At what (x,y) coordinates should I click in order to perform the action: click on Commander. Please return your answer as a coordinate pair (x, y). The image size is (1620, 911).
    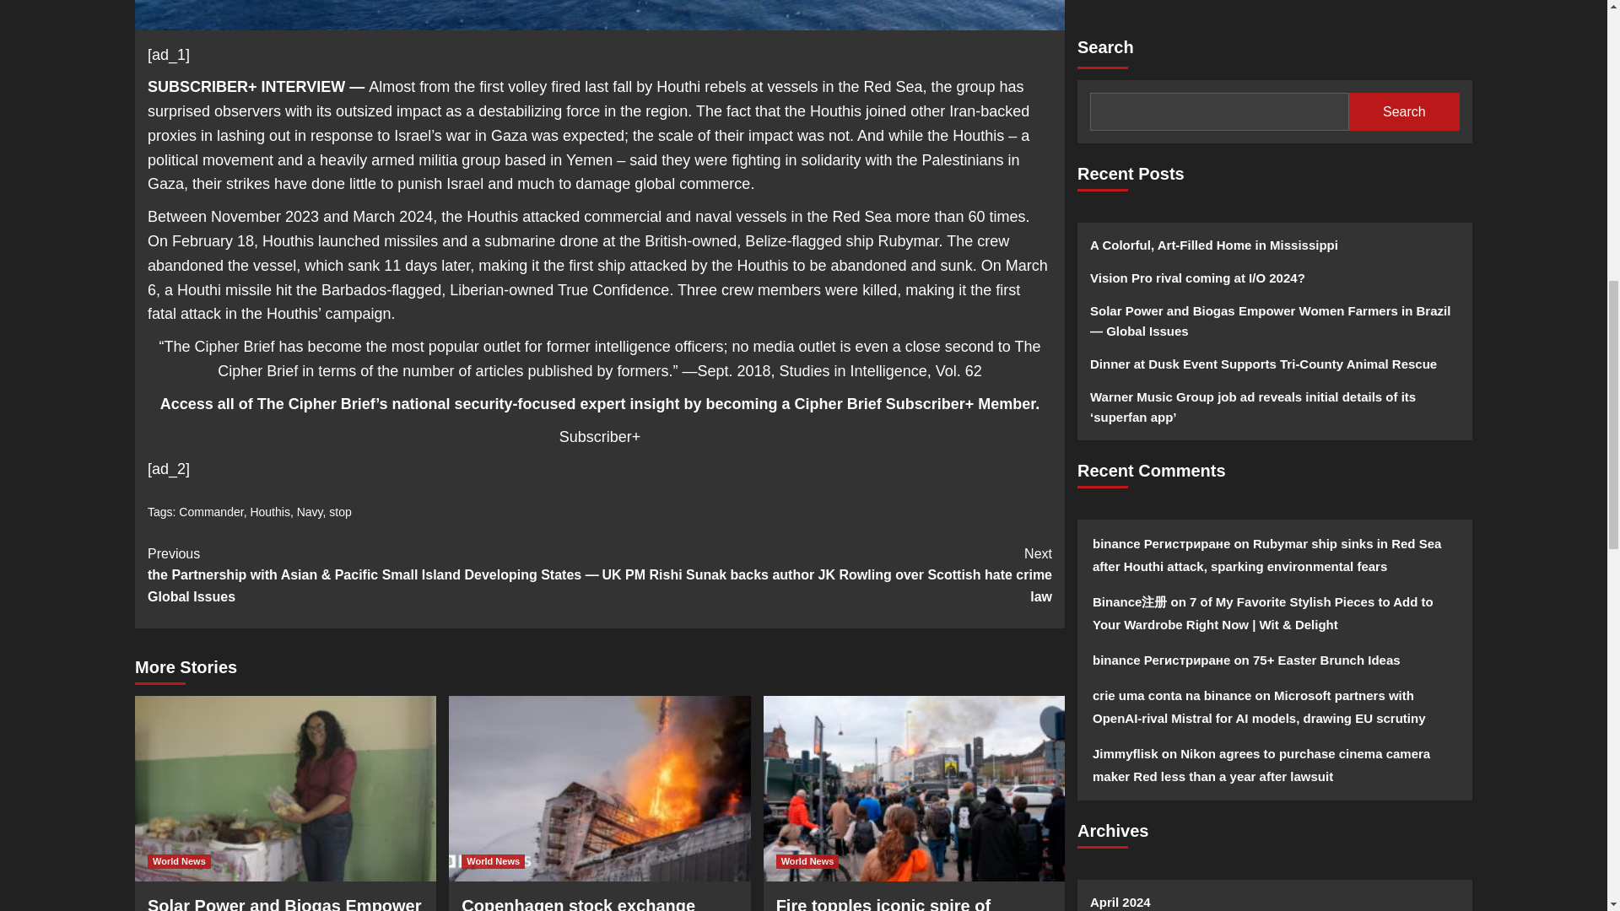
    Looking at the image, I should click on (211, 511).